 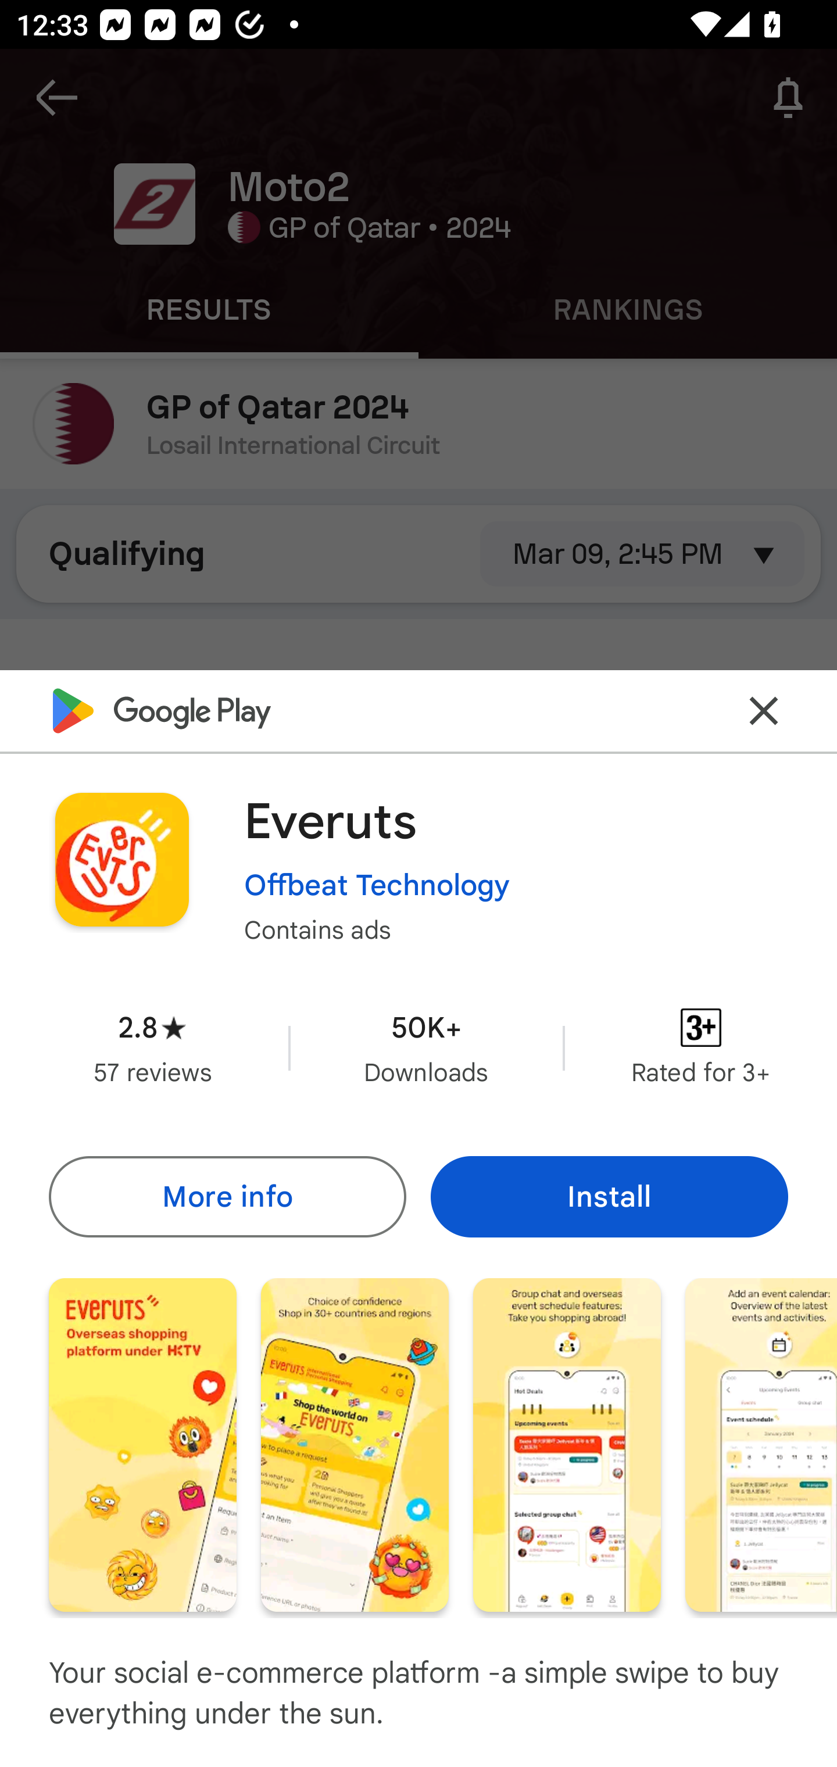 I want to click on Close, so click(x=764, y=710).